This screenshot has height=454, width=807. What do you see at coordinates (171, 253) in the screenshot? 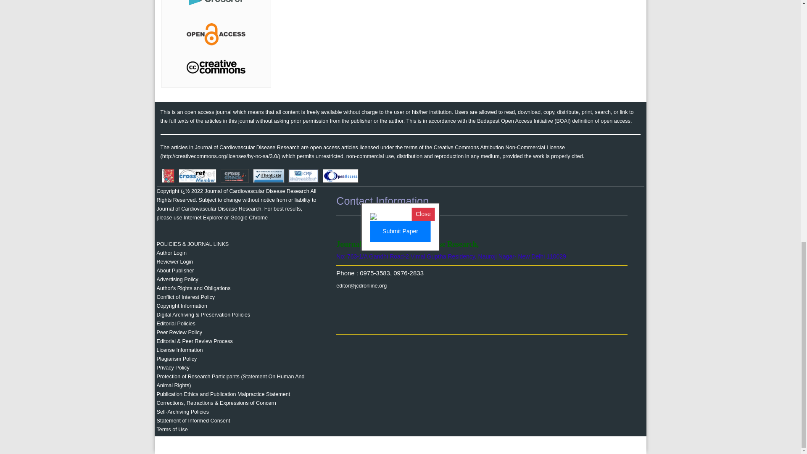
I see `Author Login` at bounding box center [171, 253].